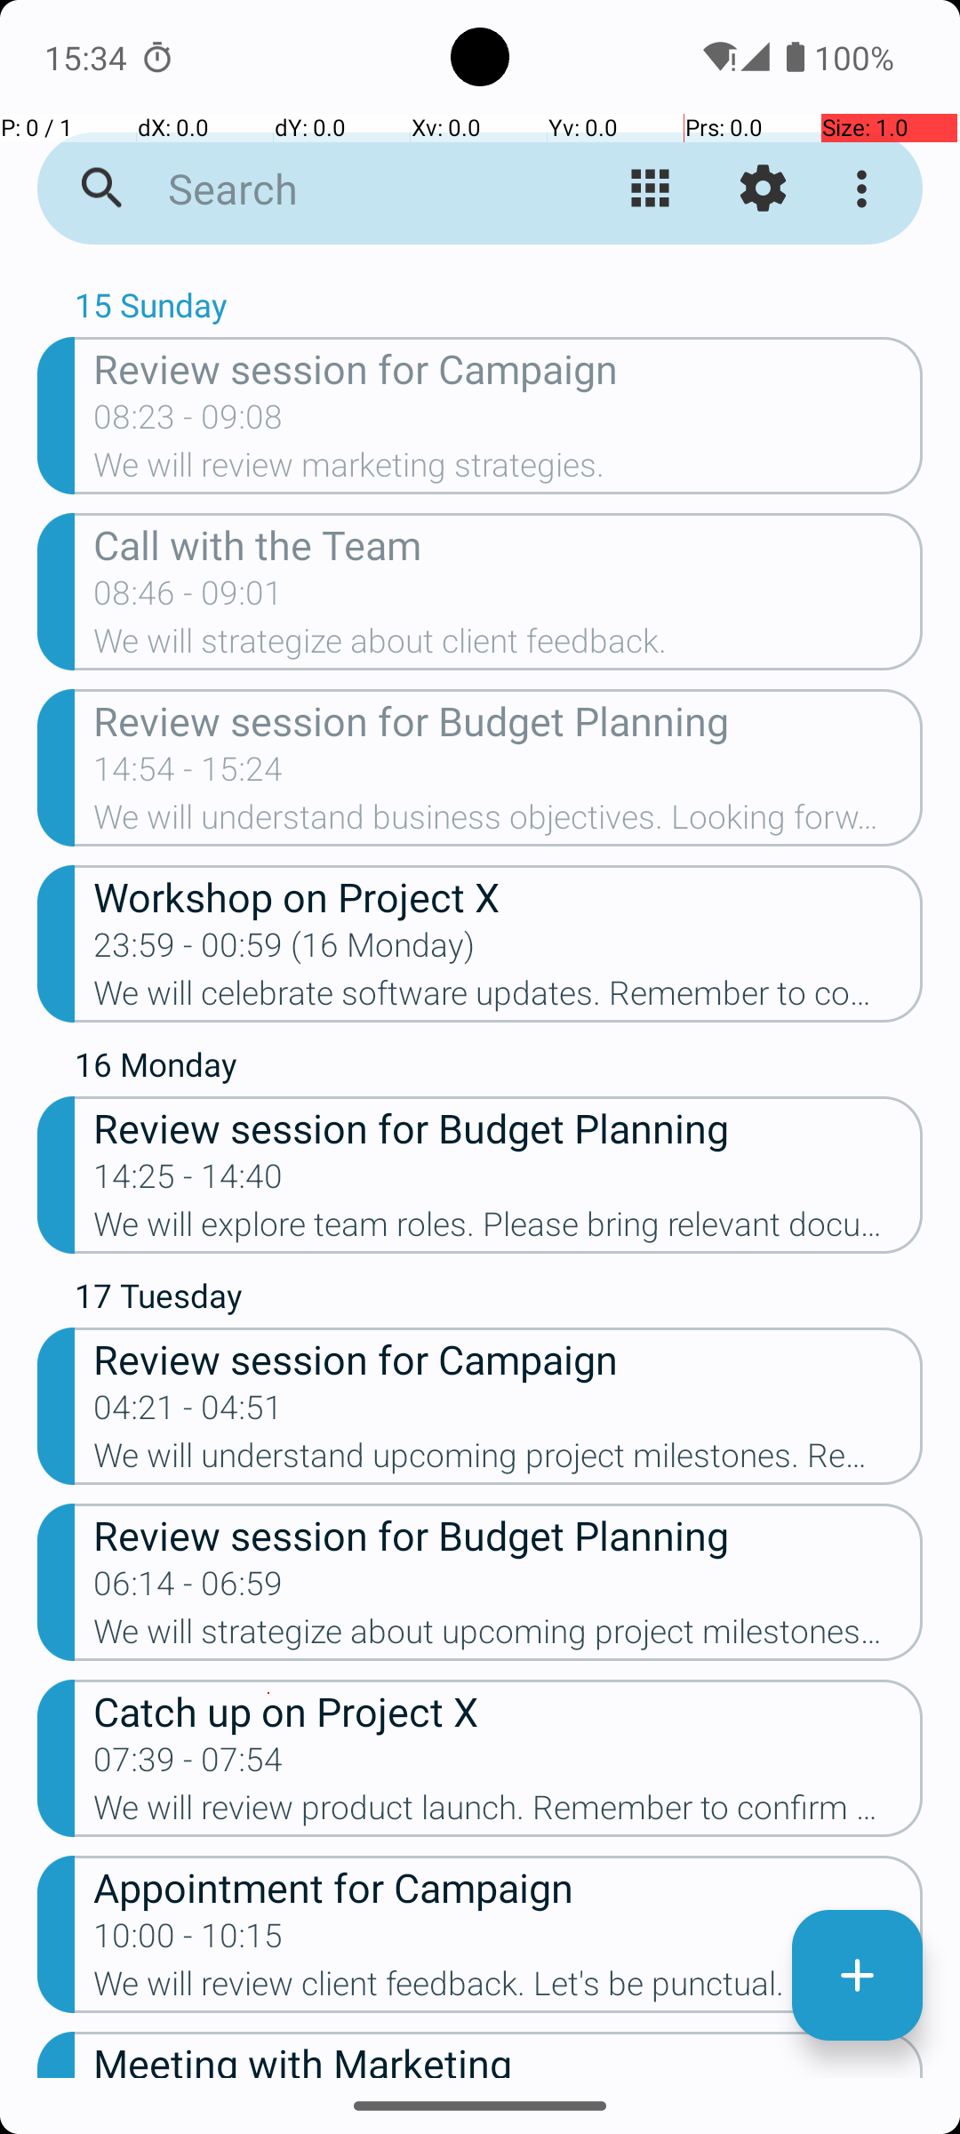  Describe the element at coordinates (188, 774) in the screenshot. I see `14:54 - 15:24` at that location.